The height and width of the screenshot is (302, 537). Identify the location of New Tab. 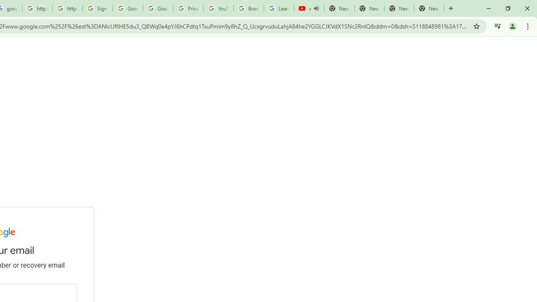
(429, 8).